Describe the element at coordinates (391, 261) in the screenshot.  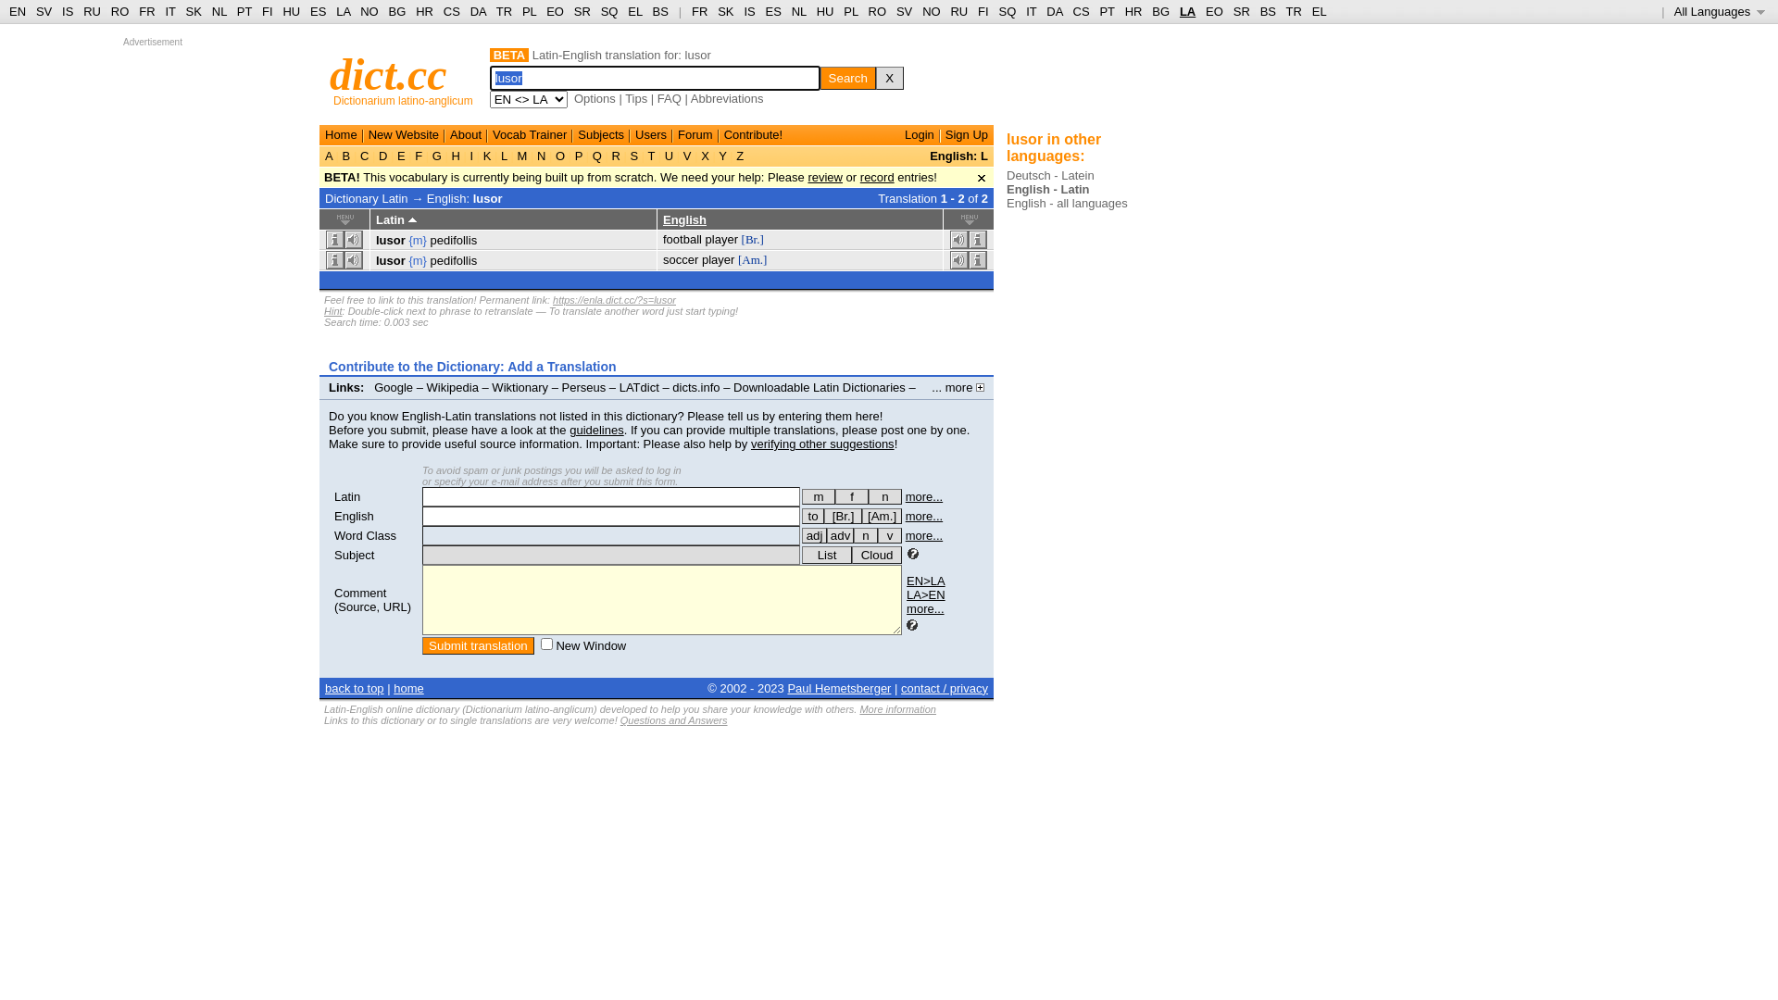
I see `lusor` at that location.